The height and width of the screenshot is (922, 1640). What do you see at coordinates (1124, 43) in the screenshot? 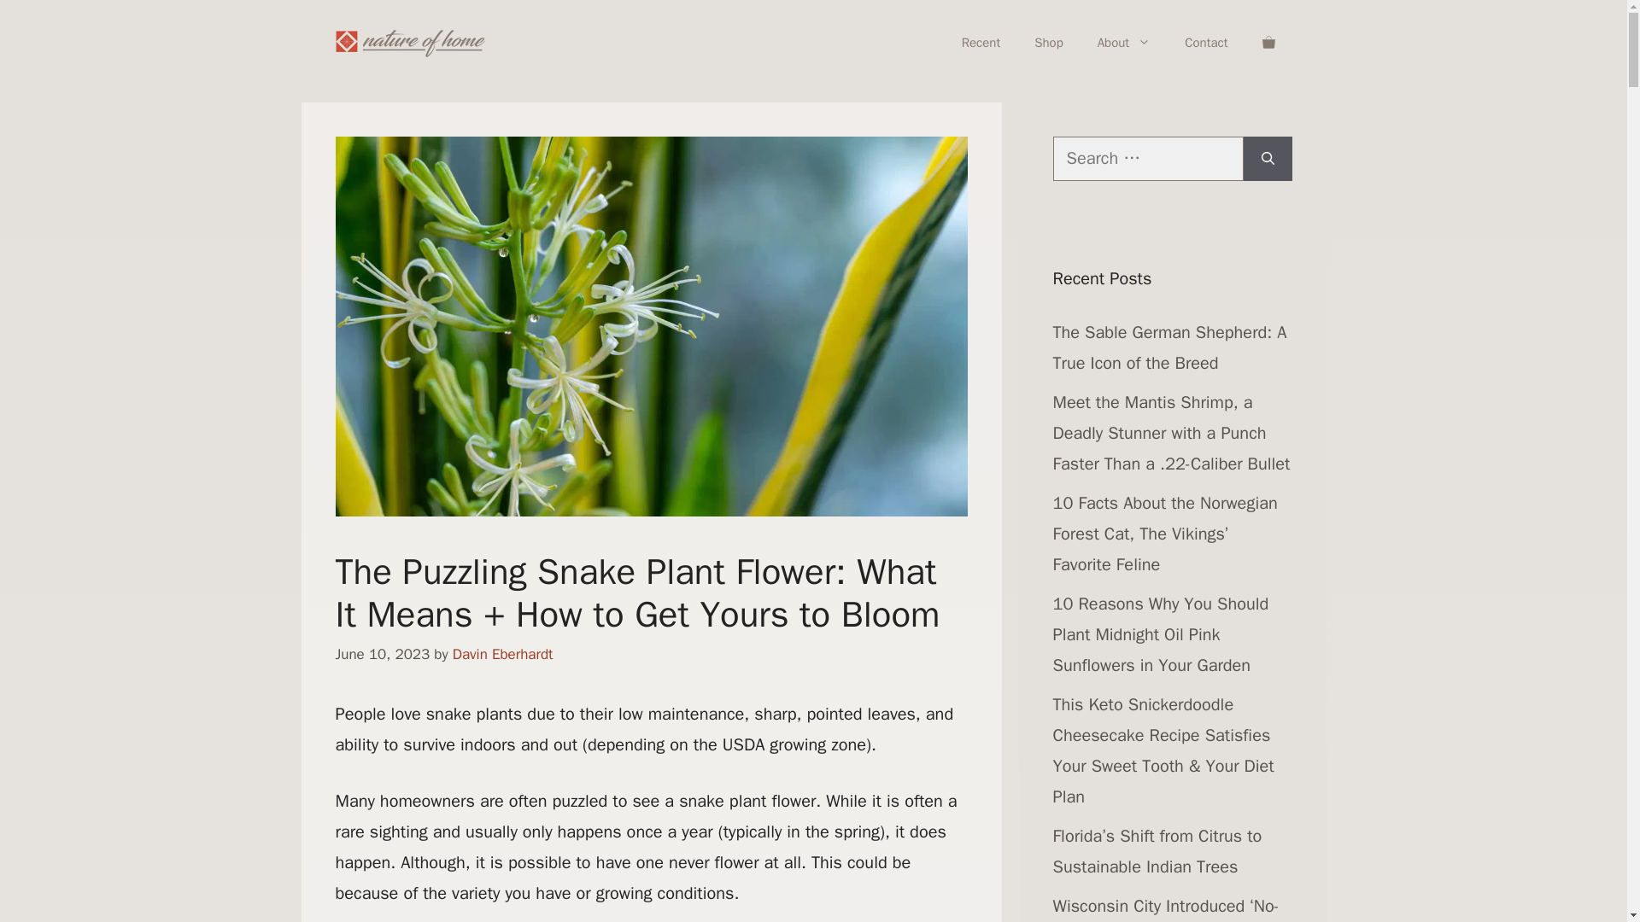
I see `About` at bounding box center [1124, 43].